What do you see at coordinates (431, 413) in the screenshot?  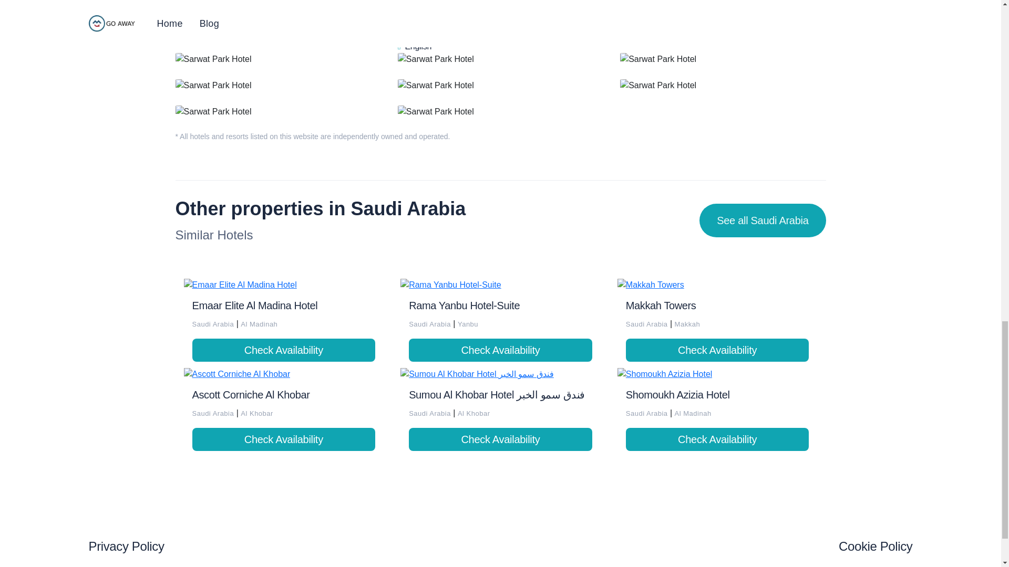 I see `Saudi Arabia` at bounding box center [431, 413].